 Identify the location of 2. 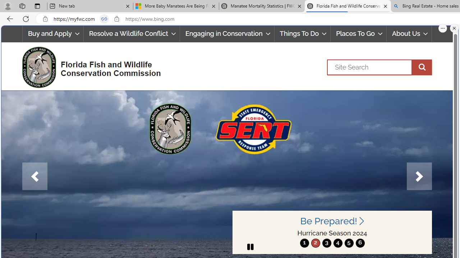
(316, 243).